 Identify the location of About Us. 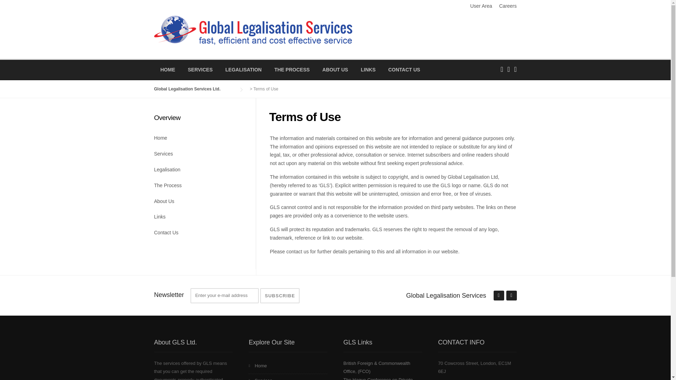
(198, 202).